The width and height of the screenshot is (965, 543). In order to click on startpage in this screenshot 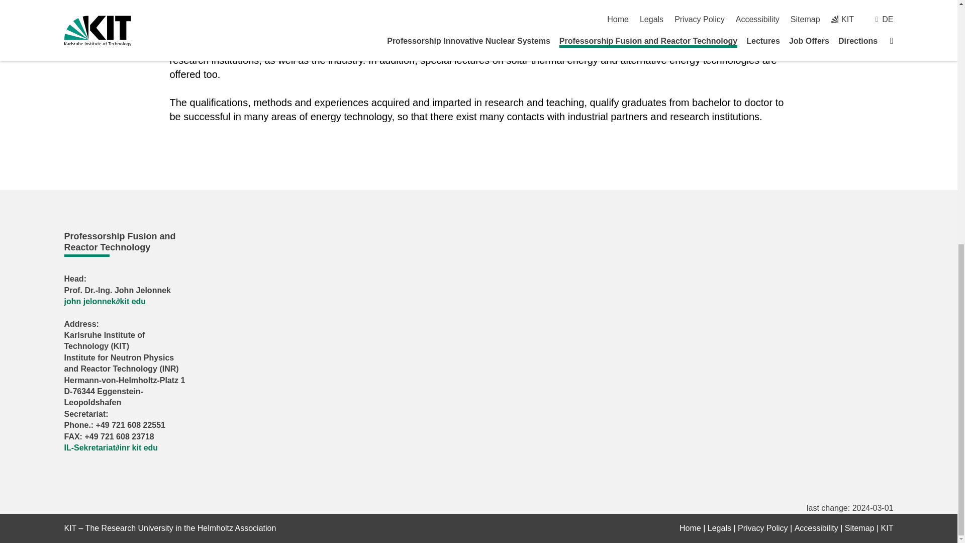, I will do `click(690, 528)`.